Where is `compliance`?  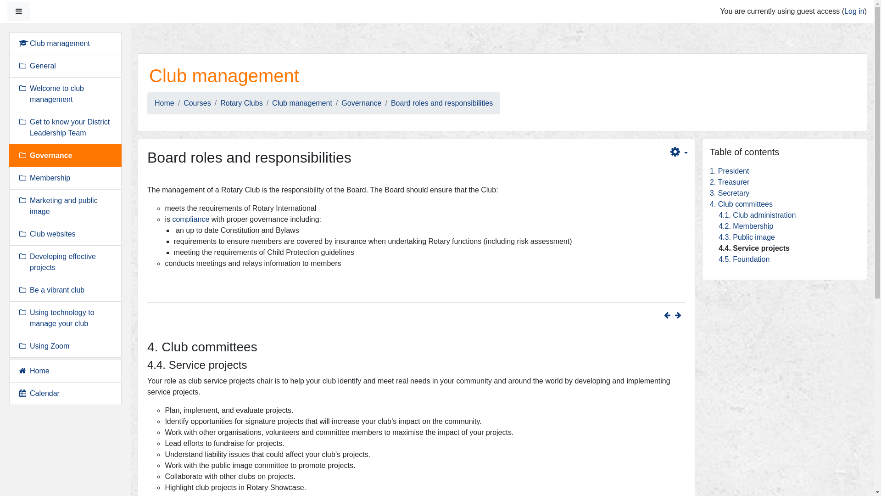 compliance is located at coordinates (191, 220).